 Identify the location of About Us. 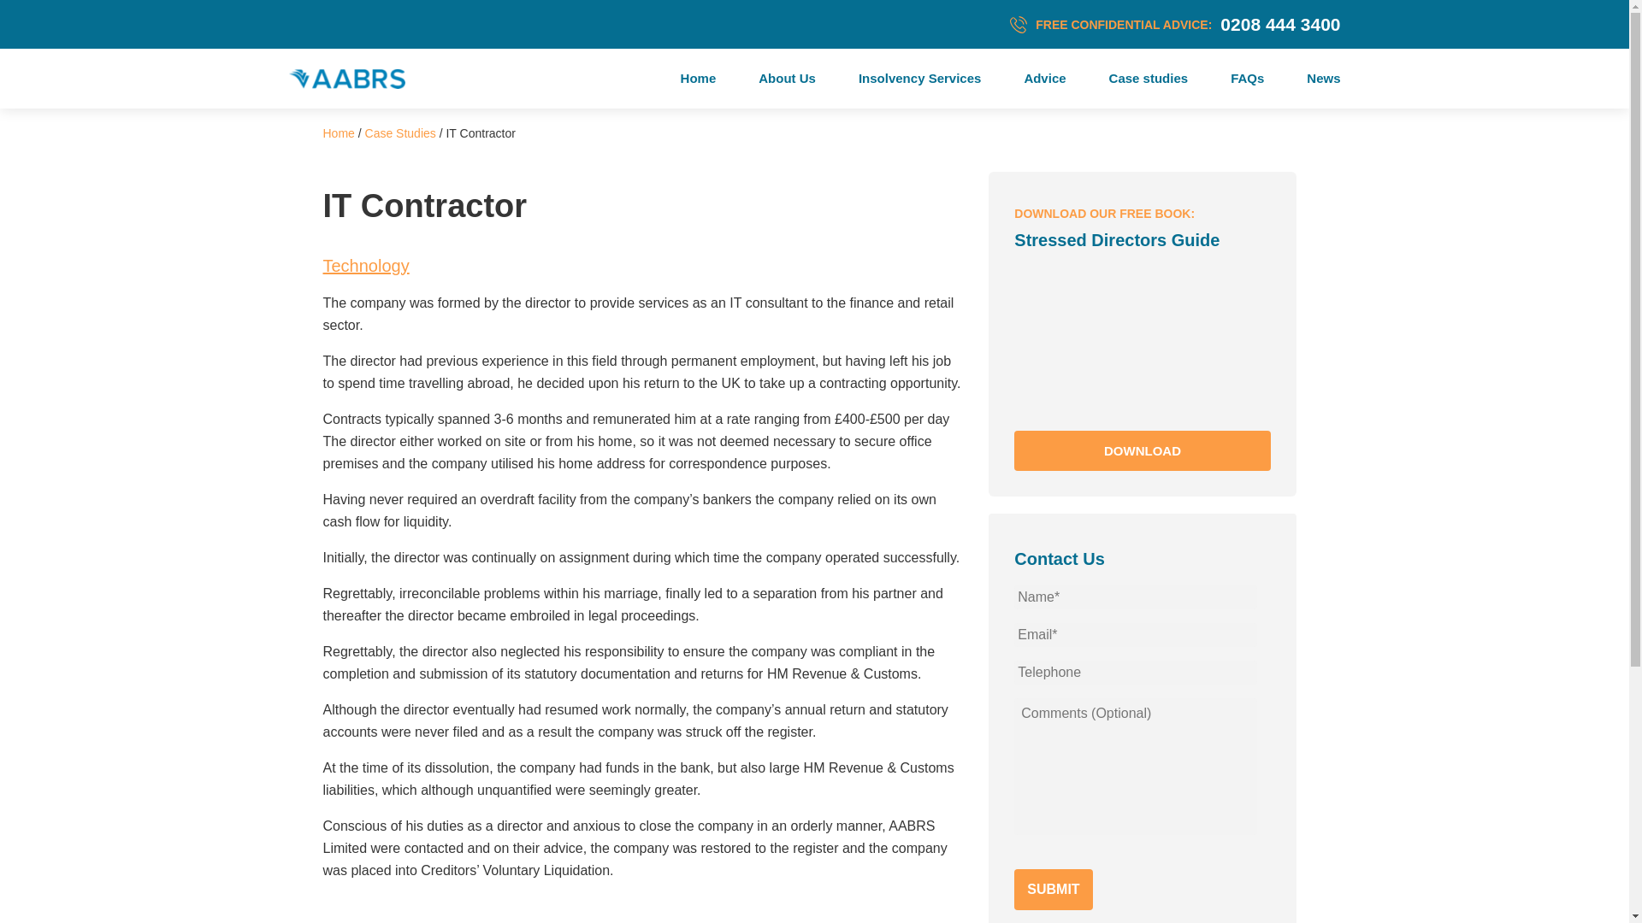
(1149, 77).